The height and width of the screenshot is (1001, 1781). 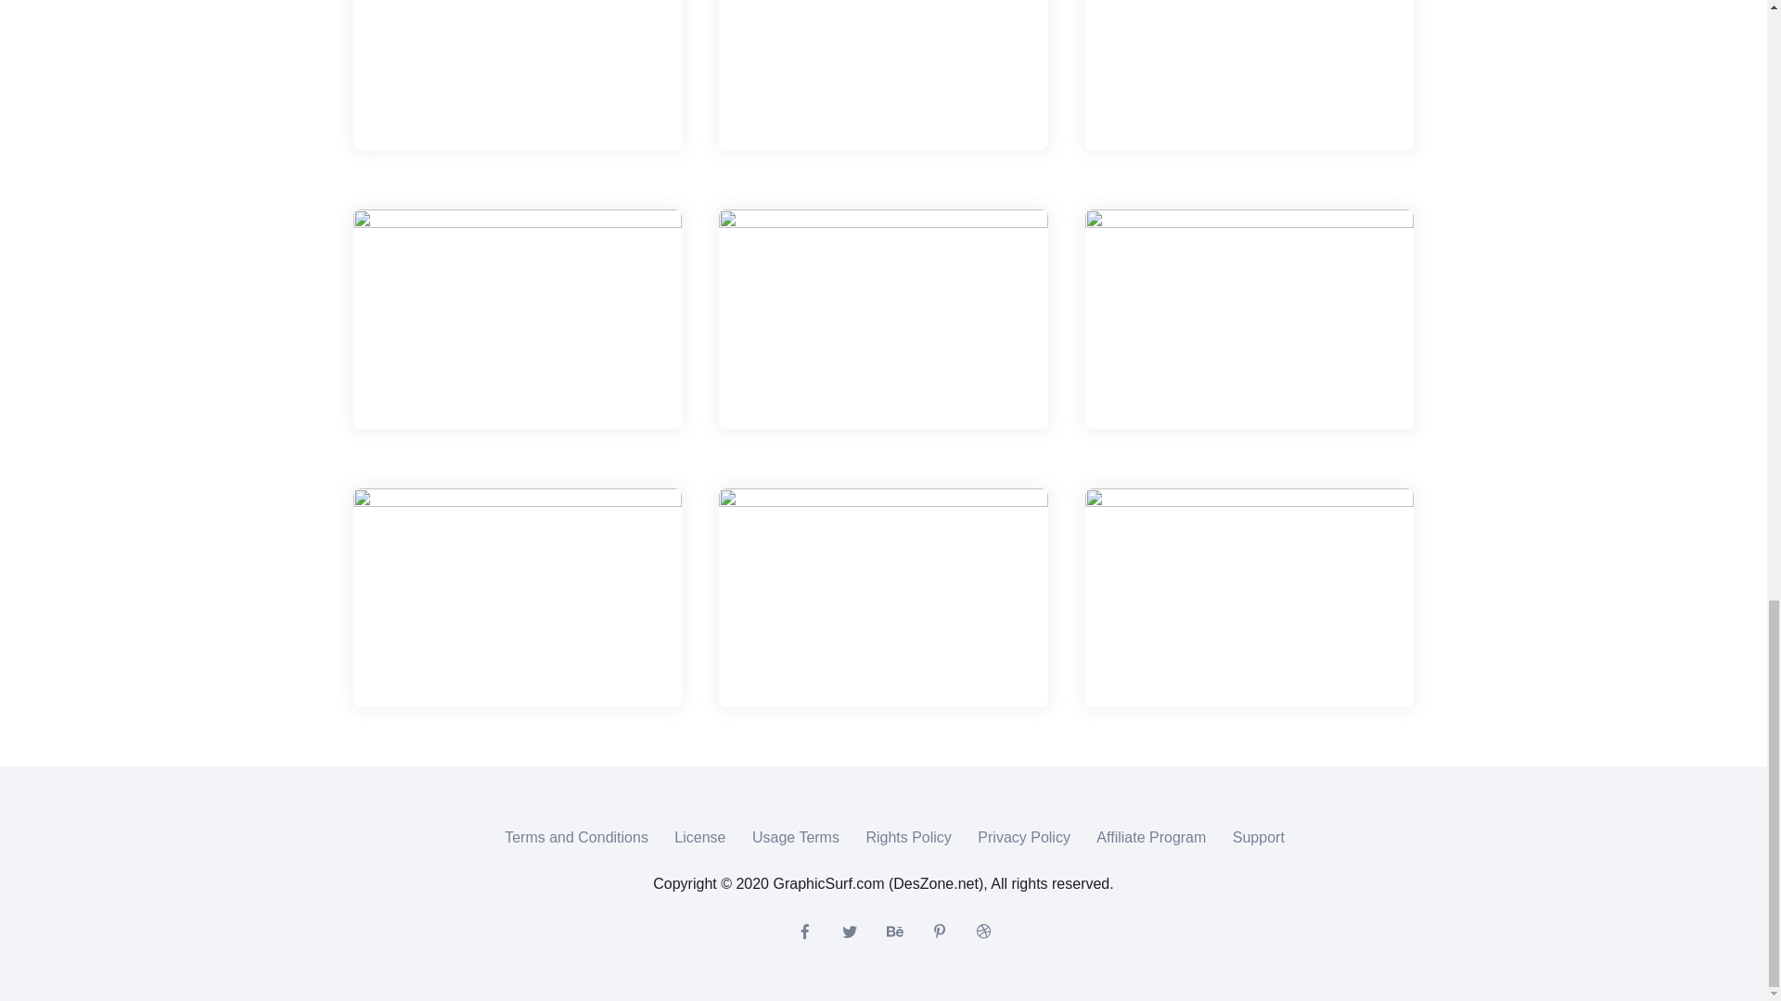 What do you see at coordinates (1150, 837) in the screenshot?
I see `Affiliate Program` at bounding box center [1150, 837].